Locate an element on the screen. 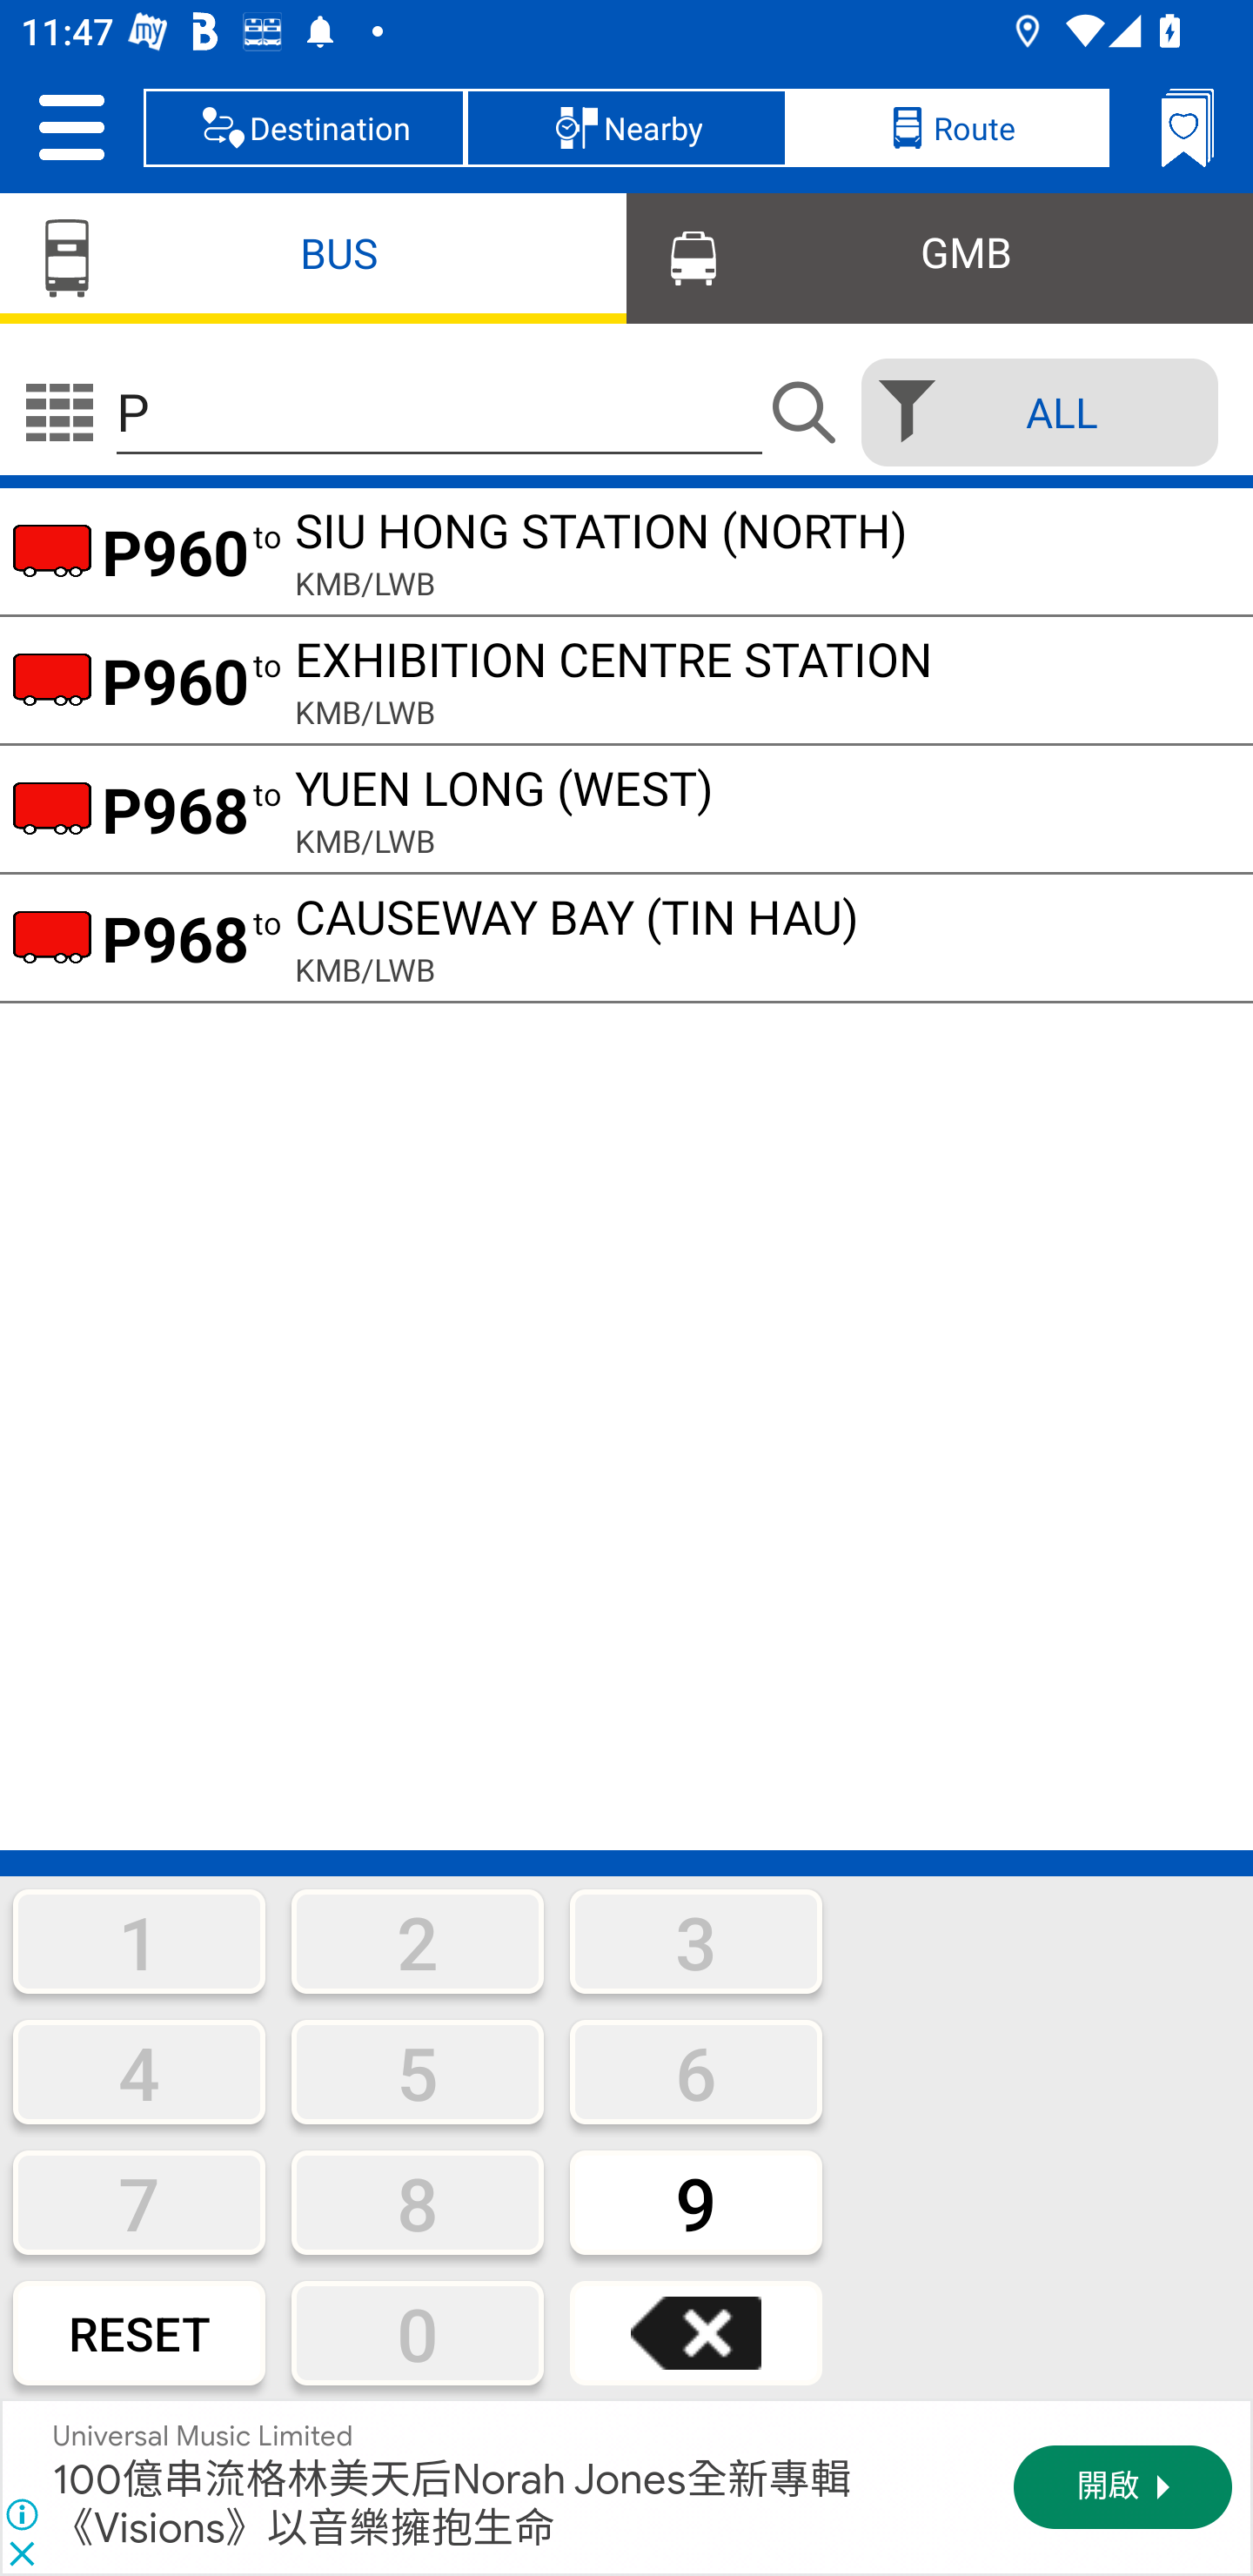 Image resolution: width=1253 pixels, height=2576 pixels. 開啟 is located at coordinates (1122, 2487).